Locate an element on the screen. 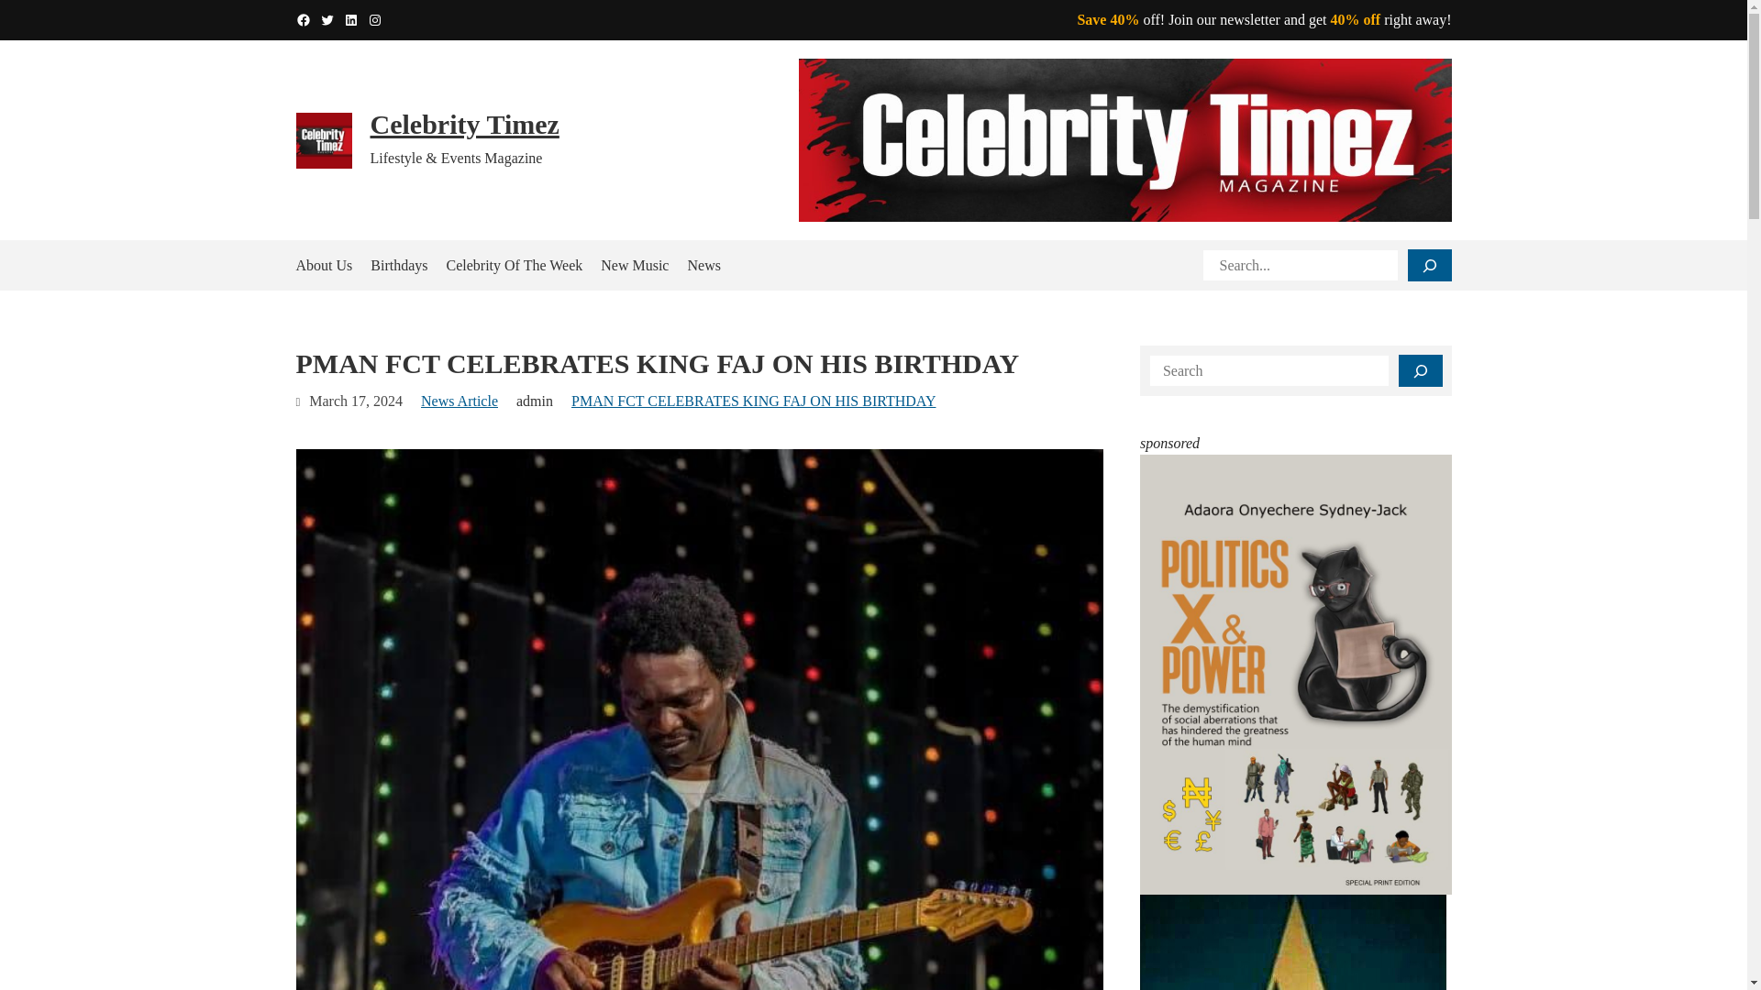  New Music is located at coordinates (635, 265).